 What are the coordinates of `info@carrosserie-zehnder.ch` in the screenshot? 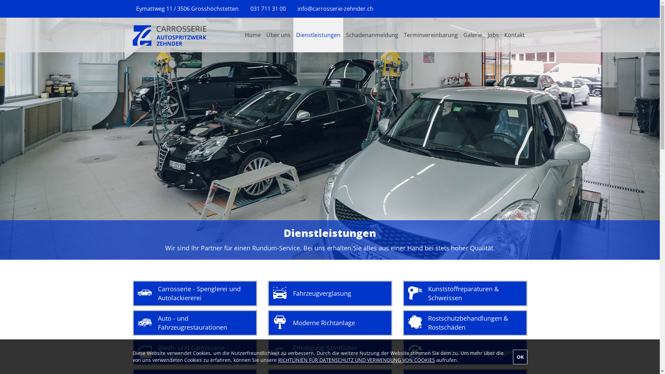 It's located at (335, 9).